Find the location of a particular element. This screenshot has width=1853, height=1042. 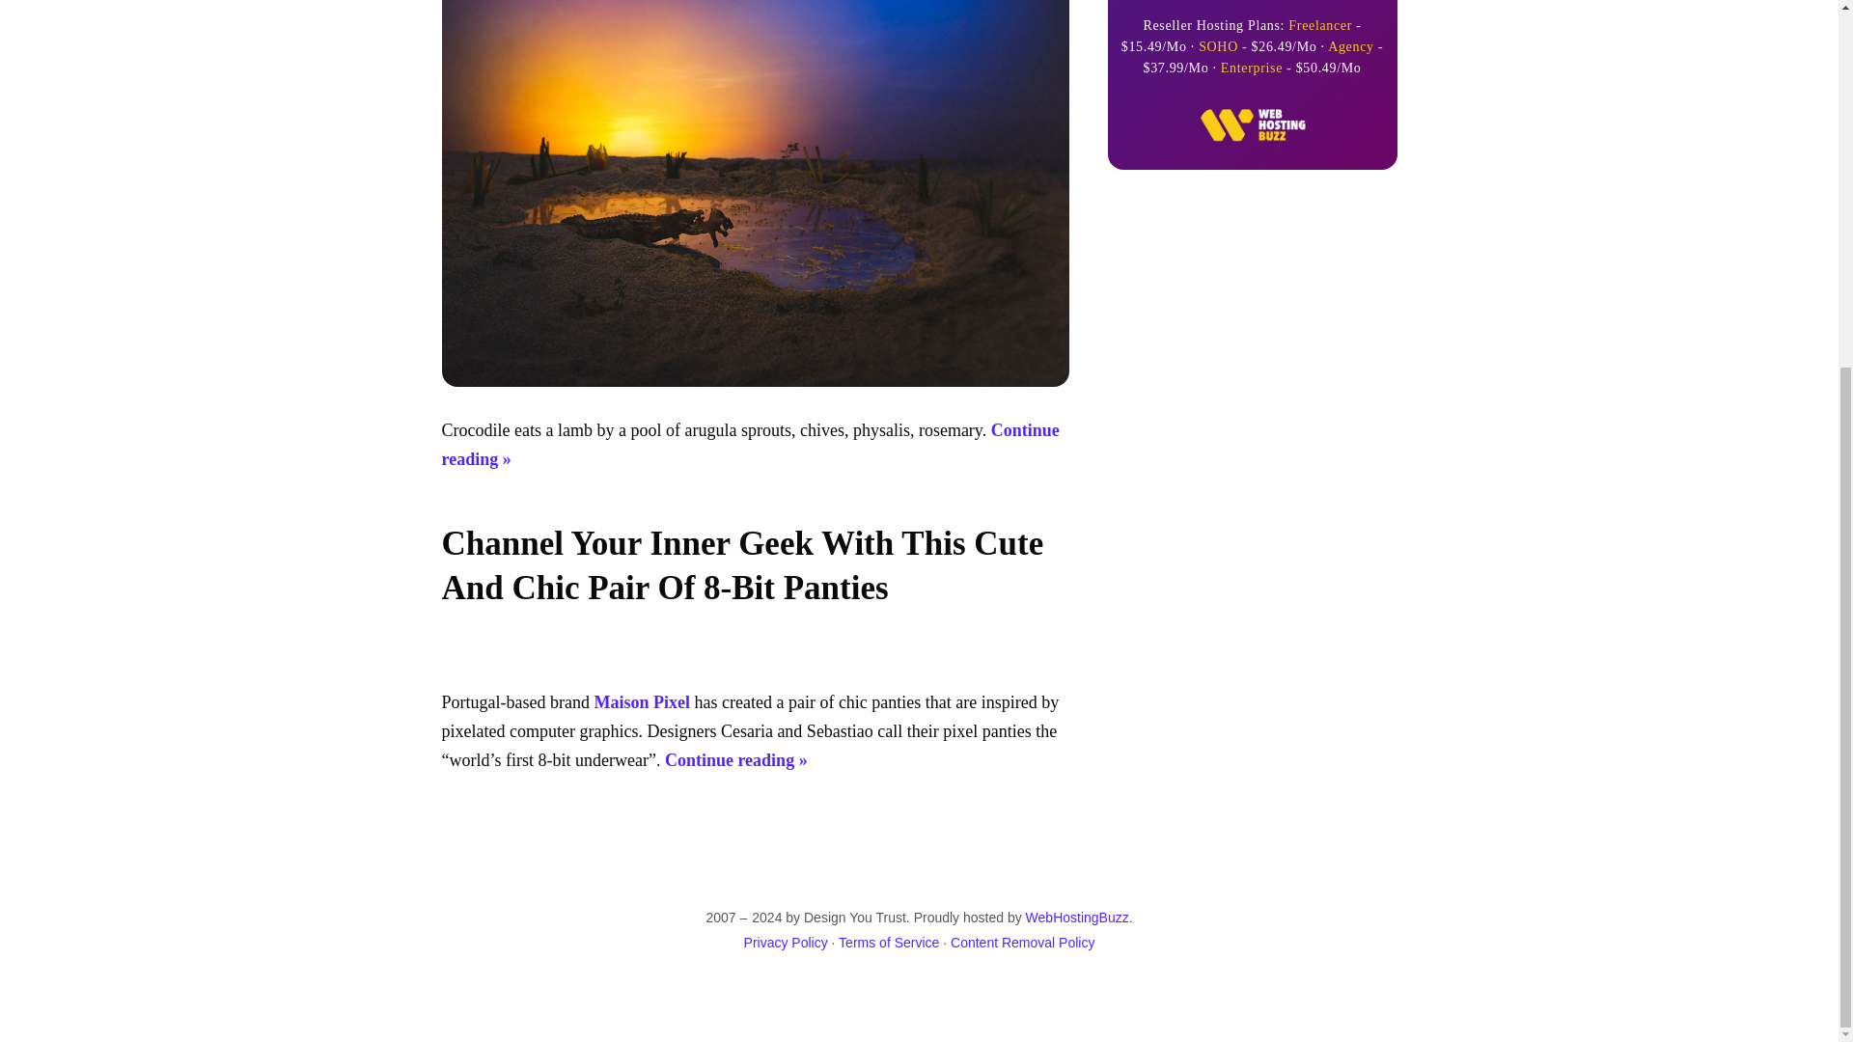

Maison Pixel is located at coordinates (641, 702).